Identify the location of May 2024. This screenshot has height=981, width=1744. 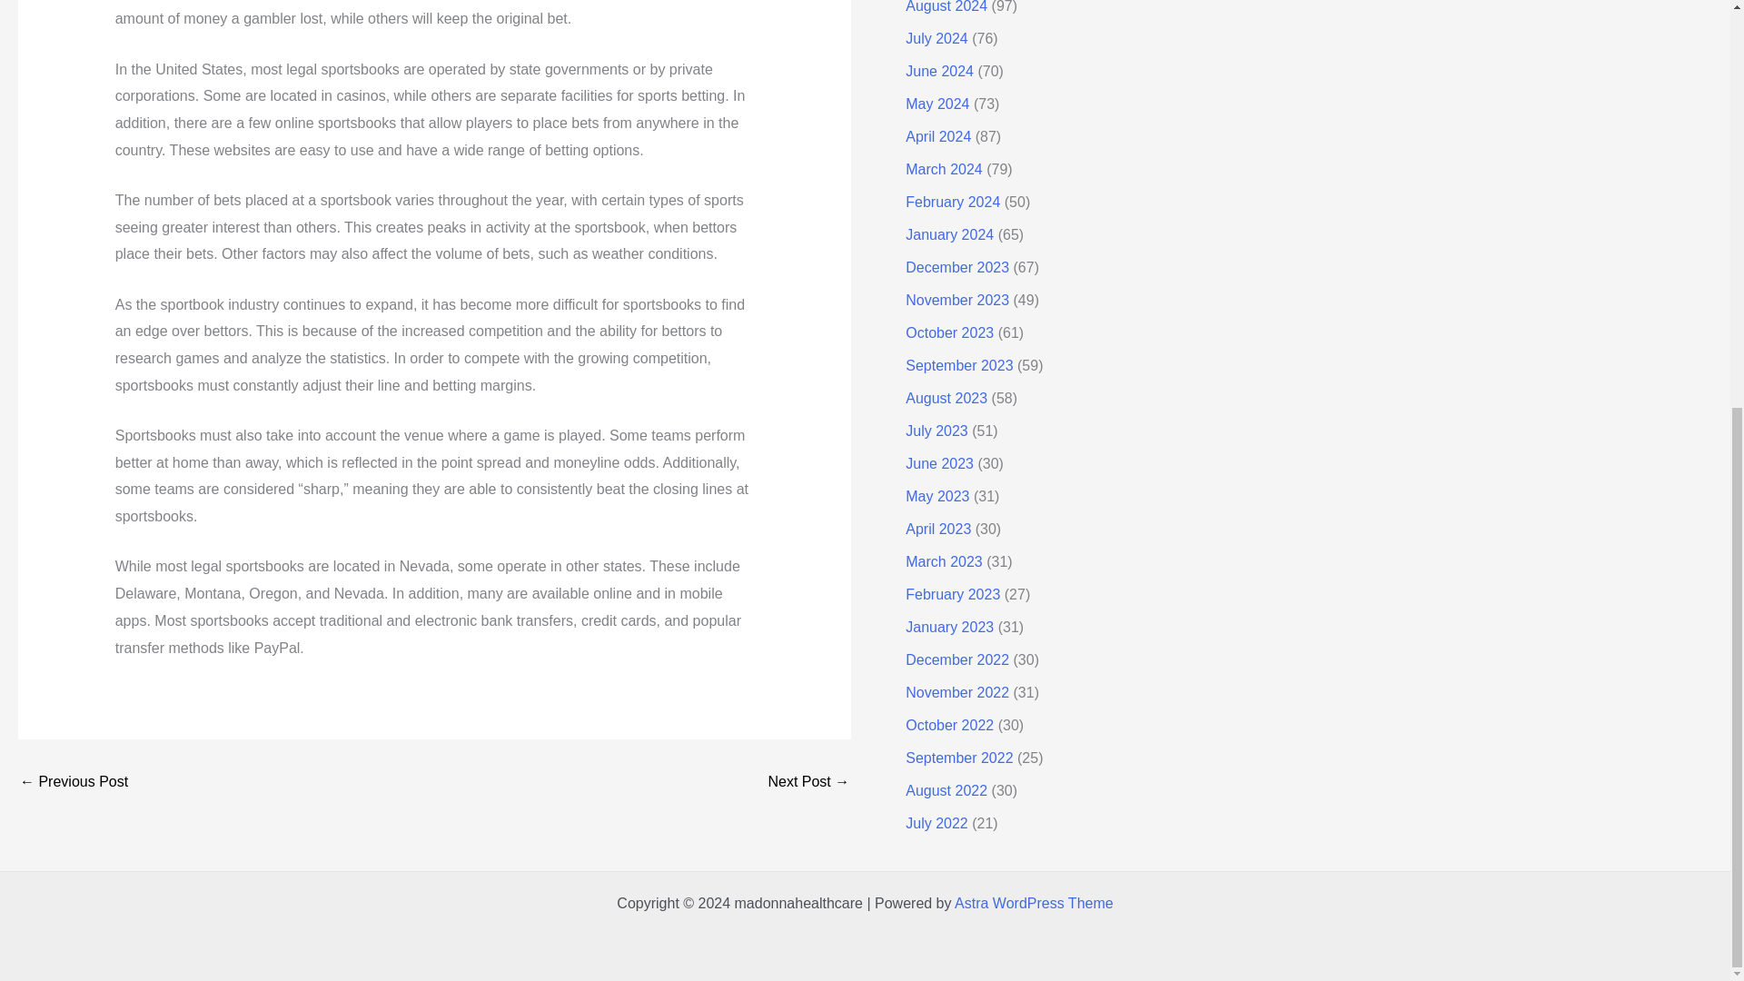
(937, 104).